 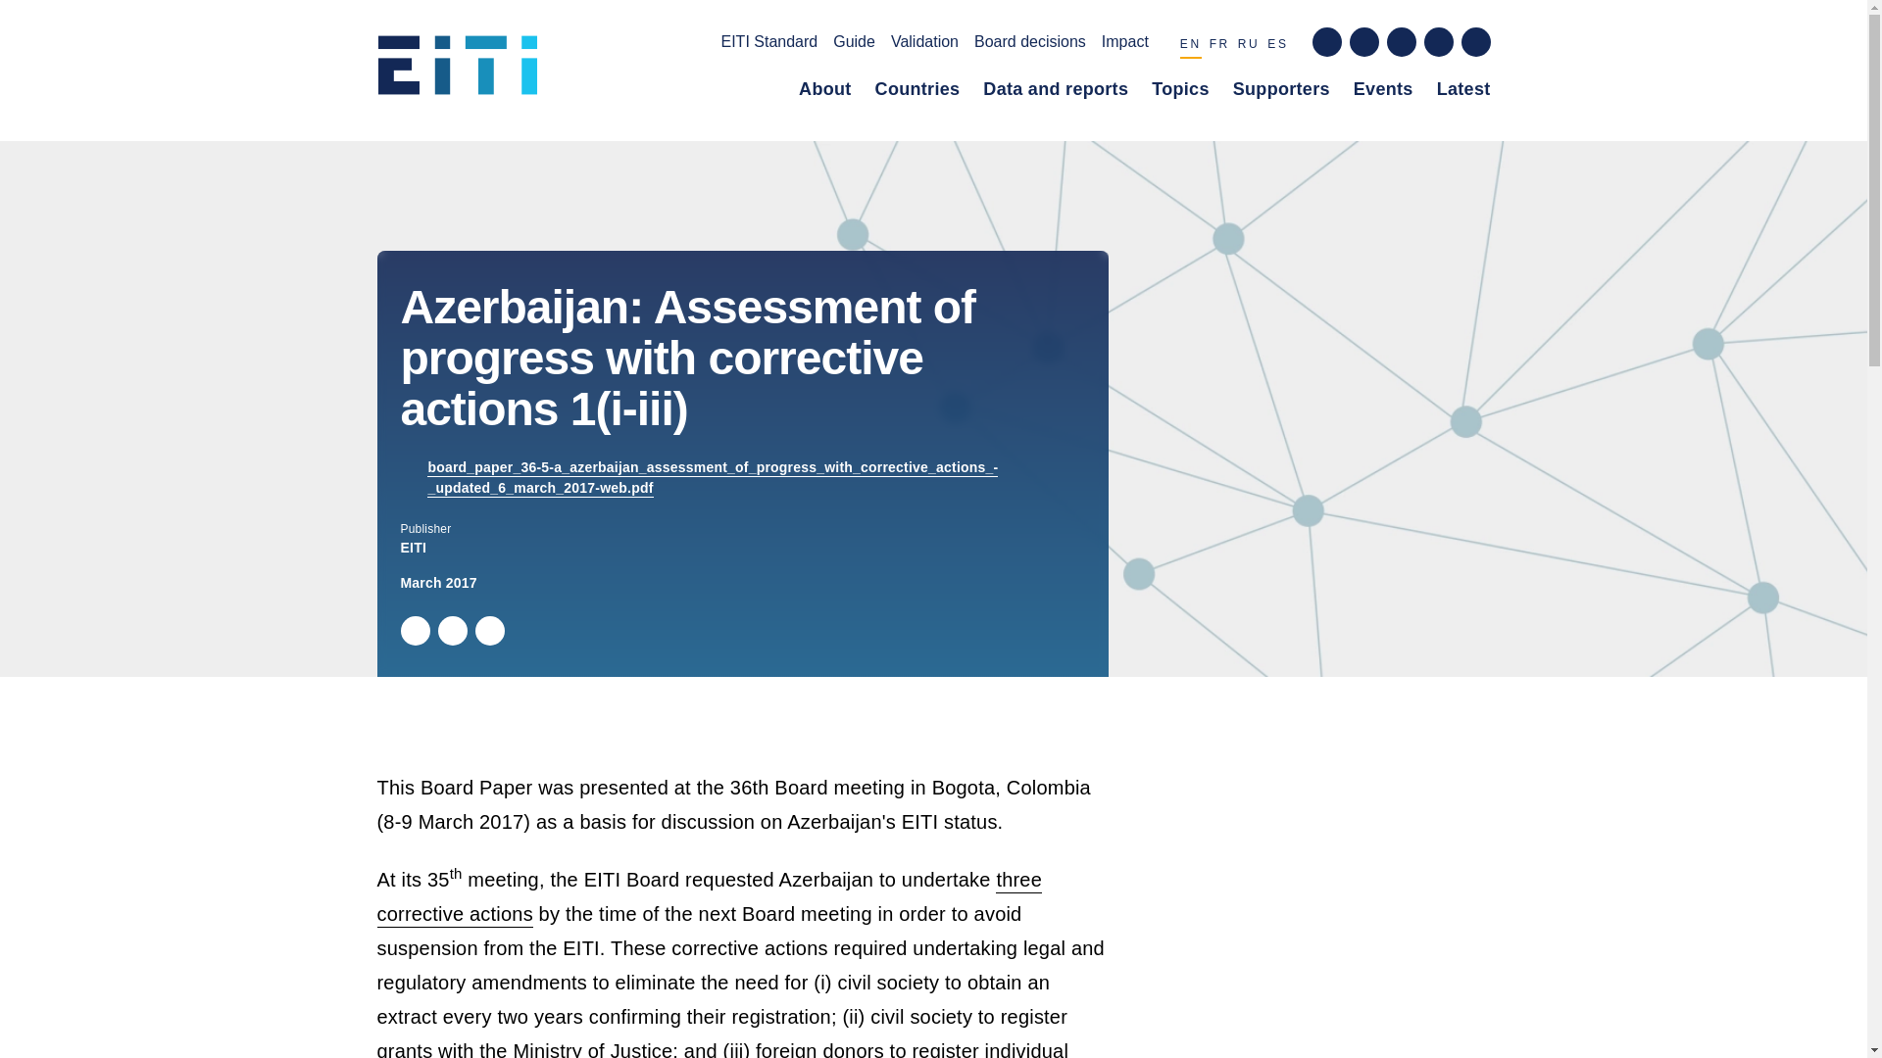 What do you see at coordinates (768, 45) in the screenshot?
I see `EITI Standard` at bounding box center [768, 45].